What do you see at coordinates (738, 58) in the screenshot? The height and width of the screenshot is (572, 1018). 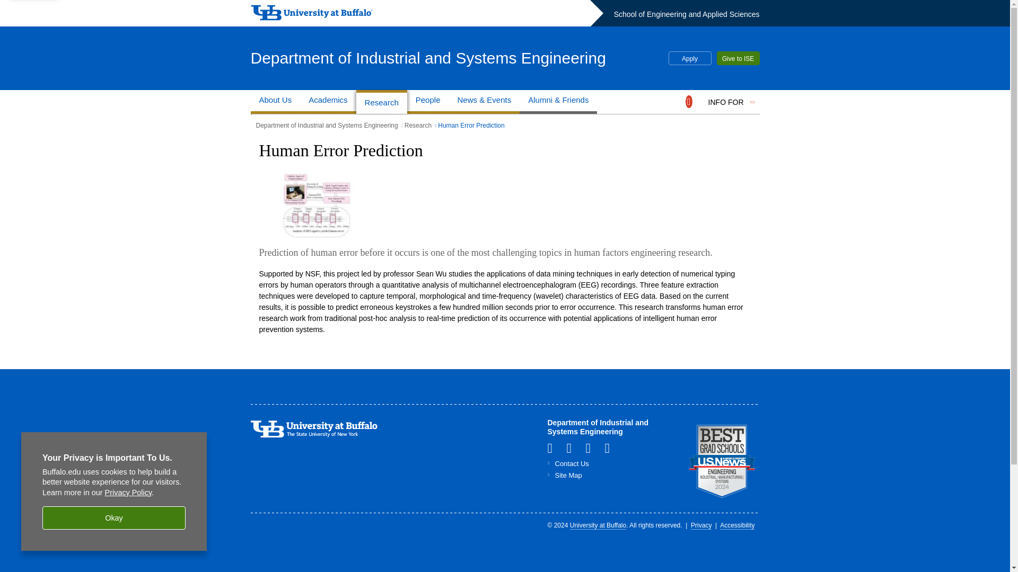 I see `Give to ISE` at bounding box center [738, 58].